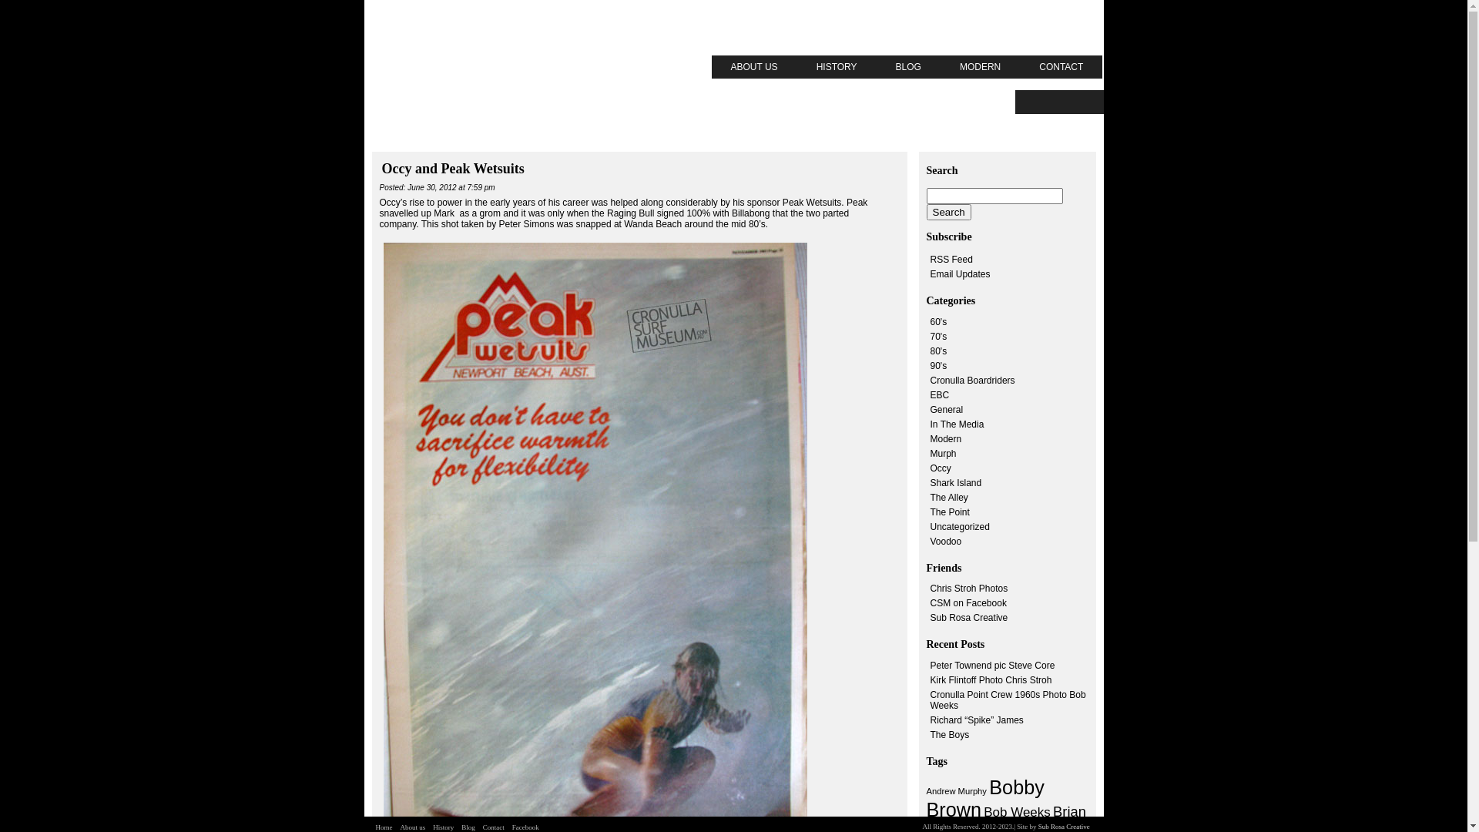  I want to click on Cronulla Boardriders, so click(973, 381).